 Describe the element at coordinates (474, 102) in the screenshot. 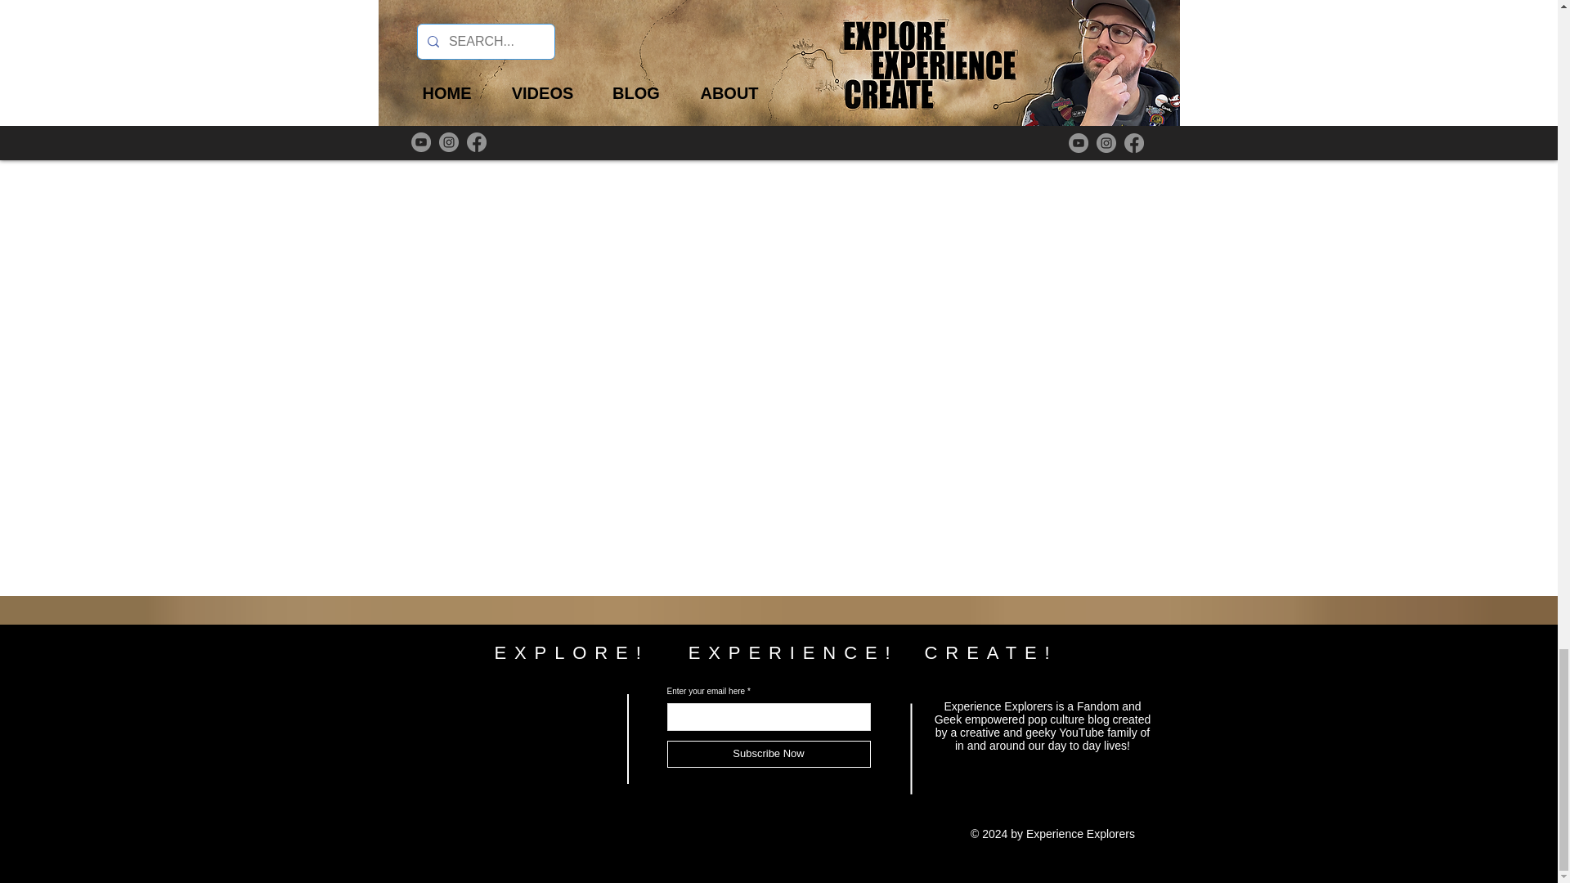

I see `Post not marked as liked` at that location.